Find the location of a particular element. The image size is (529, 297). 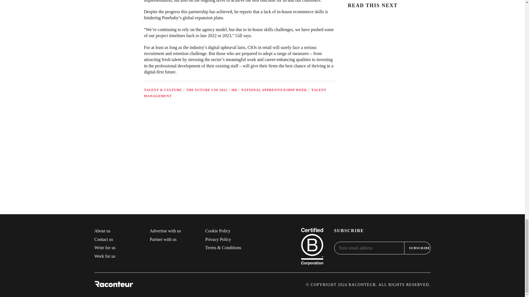

About us is located at coordinates (102, 230).